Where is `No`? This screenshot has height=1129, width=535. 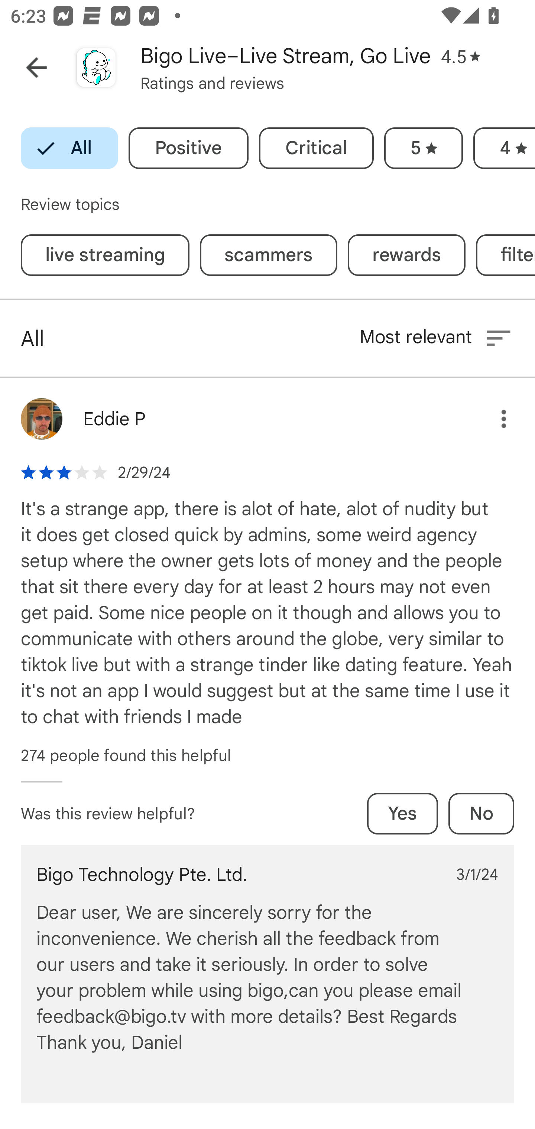 No is located at coordinates (481, 813).